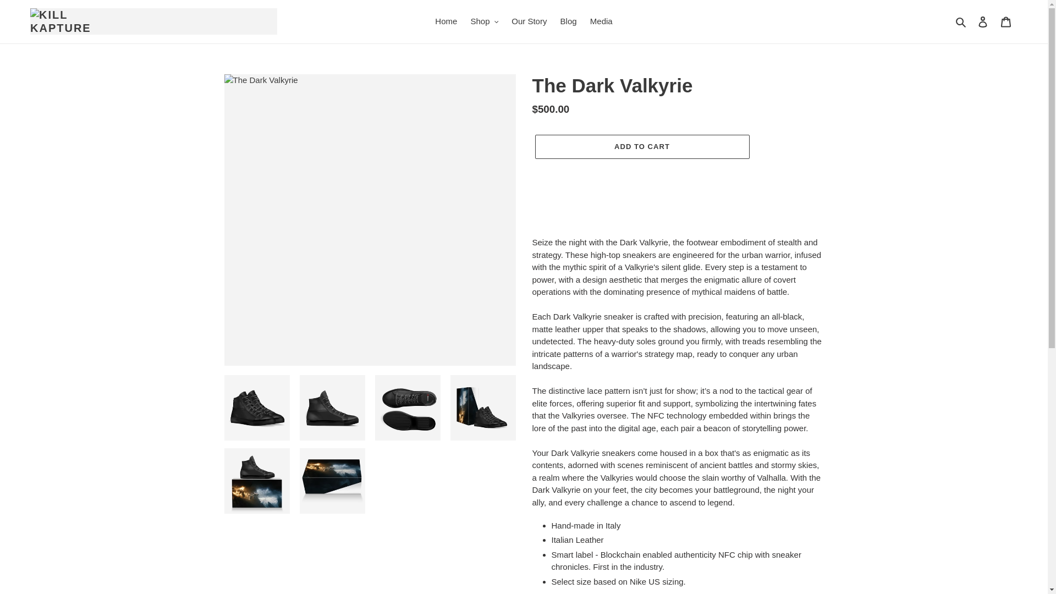 The width and height of the screenshot is (1056, 594). Describe the element at coordinates (529, 21) in the screenshot. I see `Our Story` at that location.